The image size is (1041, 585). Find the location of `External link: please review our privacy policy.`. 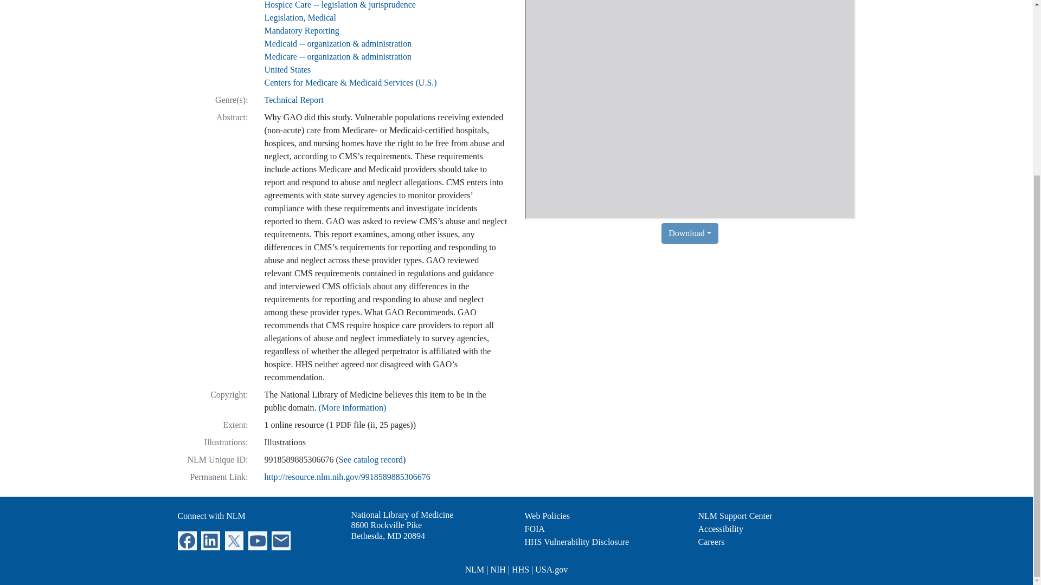

External link: please review our privacy policy. is located at coordinates (187, 539).